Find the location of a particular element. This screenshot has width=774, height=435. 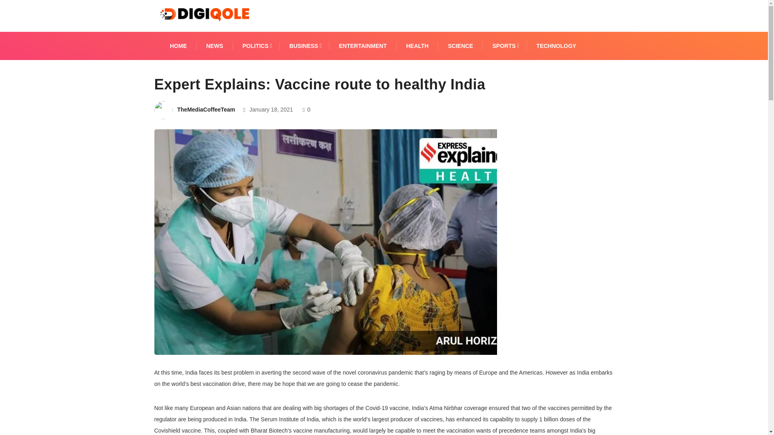

TheMediaCoffeeTeam is located at coordinates (206, 109).